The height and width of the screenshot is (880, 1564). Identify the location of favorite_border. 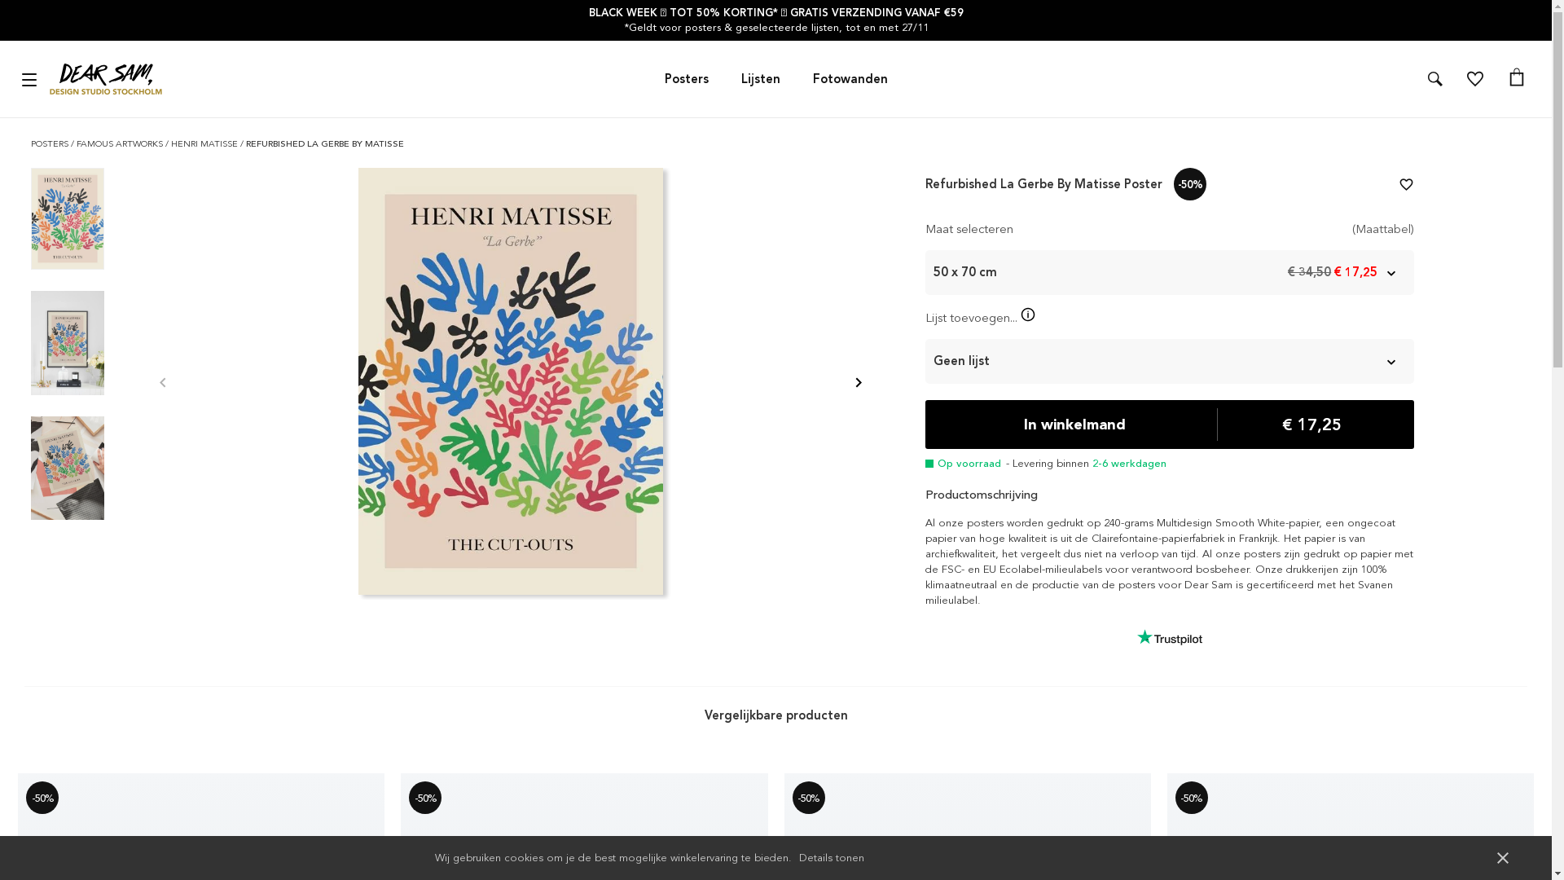
(1406, 184).